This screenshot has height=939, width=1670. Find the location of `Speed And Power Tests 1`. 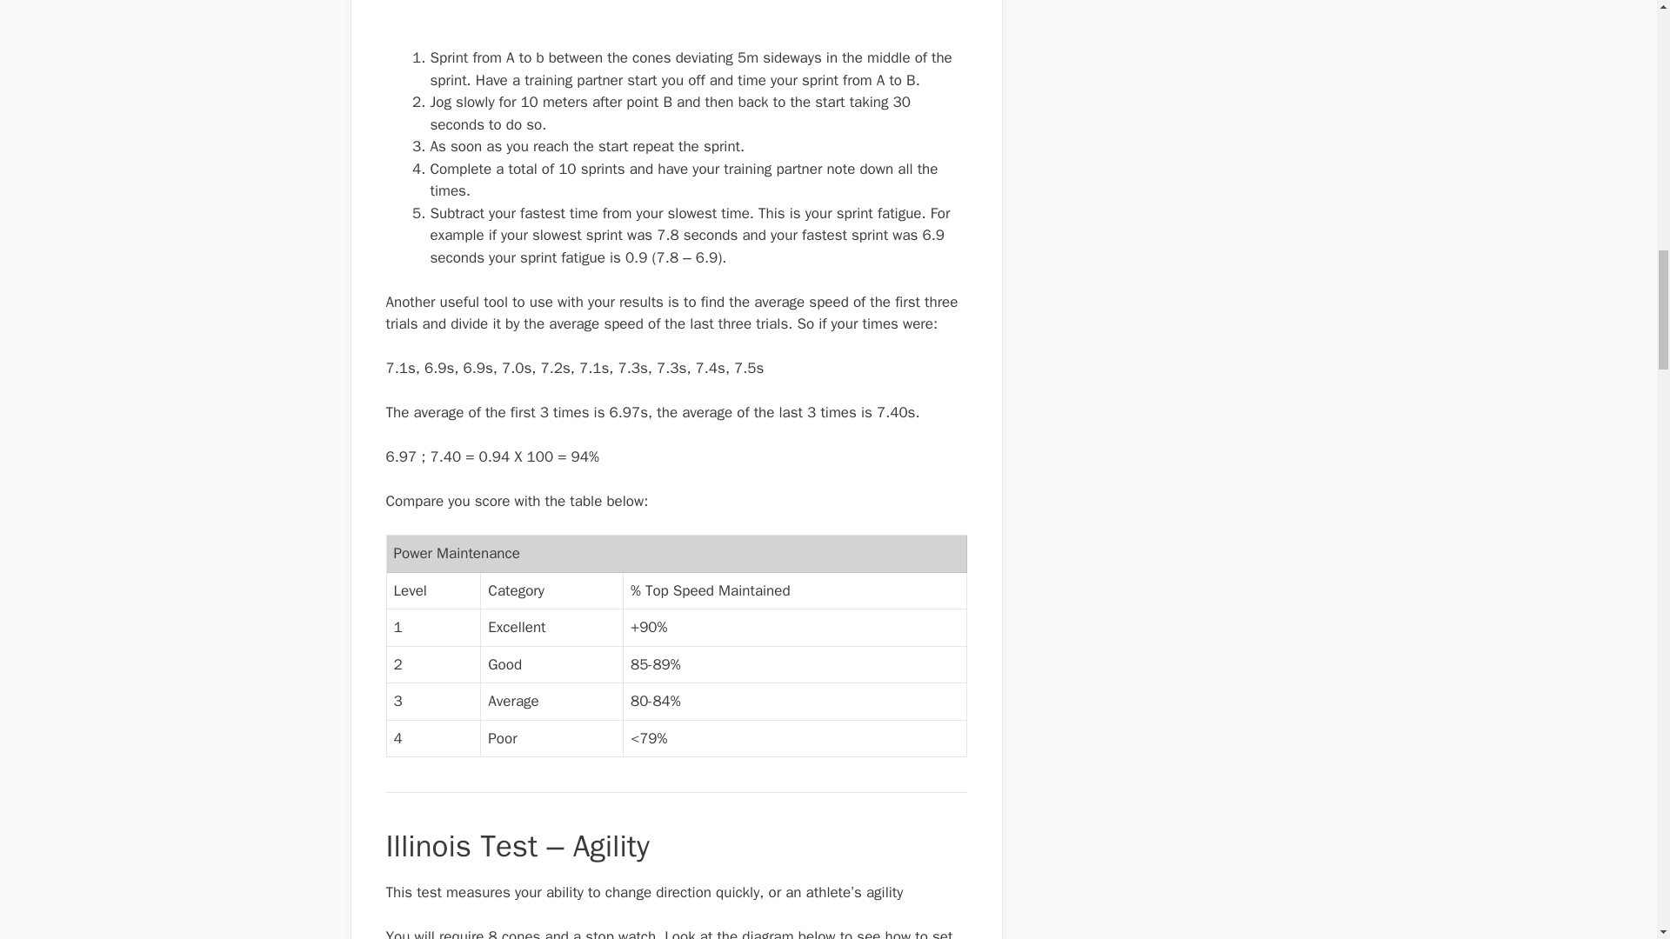

Speed And Power Tests 1 is located at coordinates (475, 21).